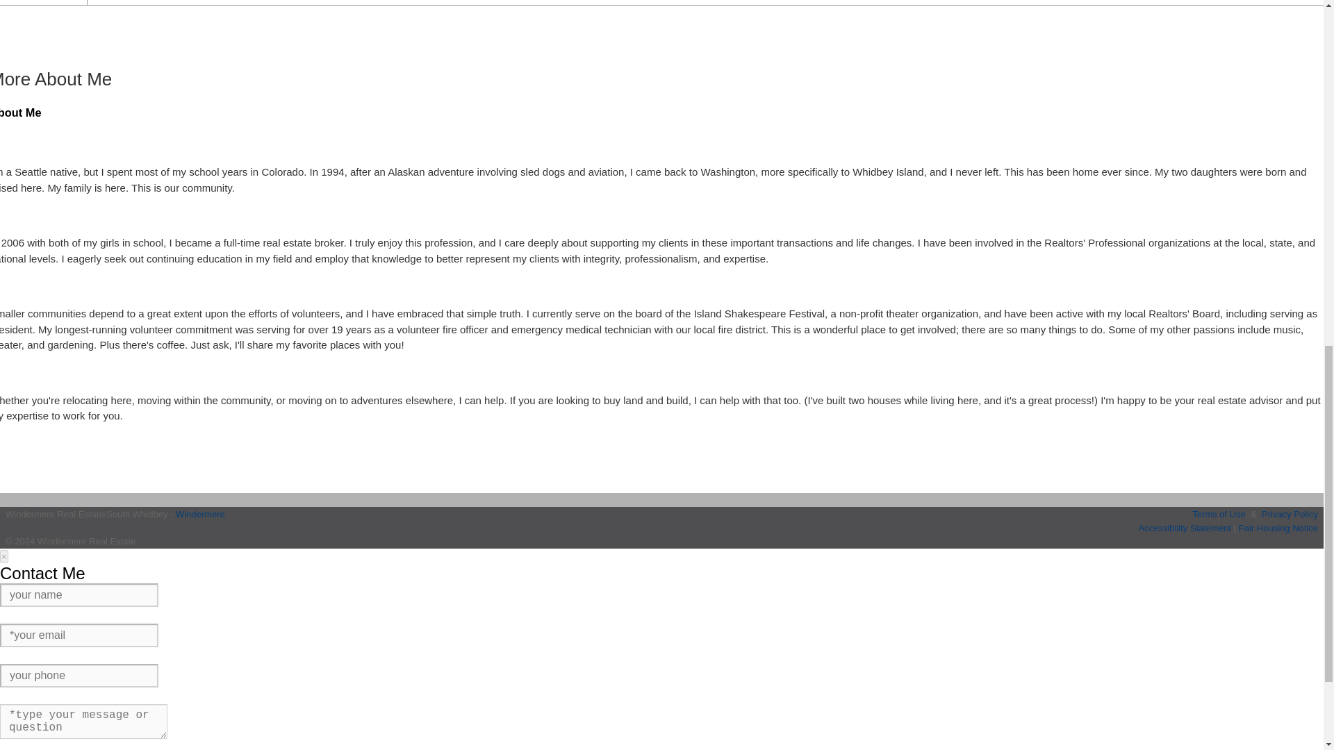  Describe the element at coordinates (1219, 514) in the screenshot. I see `Terms of Use` at that location.